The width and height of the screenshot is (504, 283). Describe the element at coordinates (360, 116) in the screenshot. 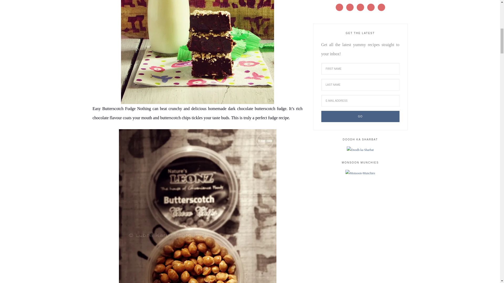

I see `Go` at that location.